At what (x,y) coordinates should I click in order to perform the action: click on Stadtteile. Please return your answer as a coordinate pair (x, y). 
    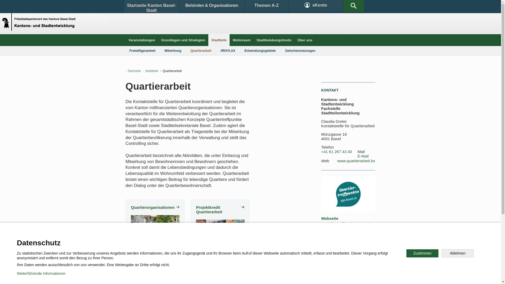
    Looking at the image, I should click on (219, 40).